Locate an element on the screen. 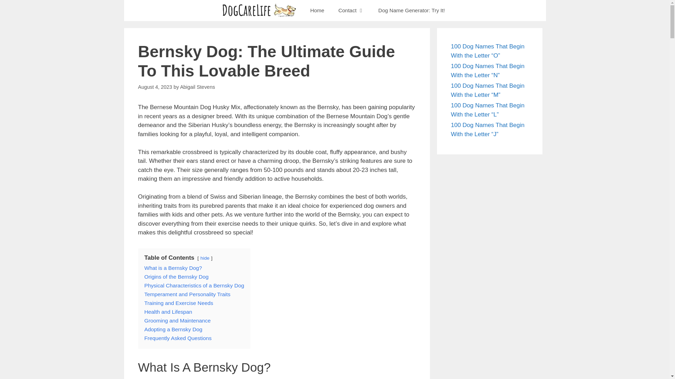 Image resolution: width=675 pixels, height=379 pixels. Grooming and Maintenance is located at coordinates (177, 321).